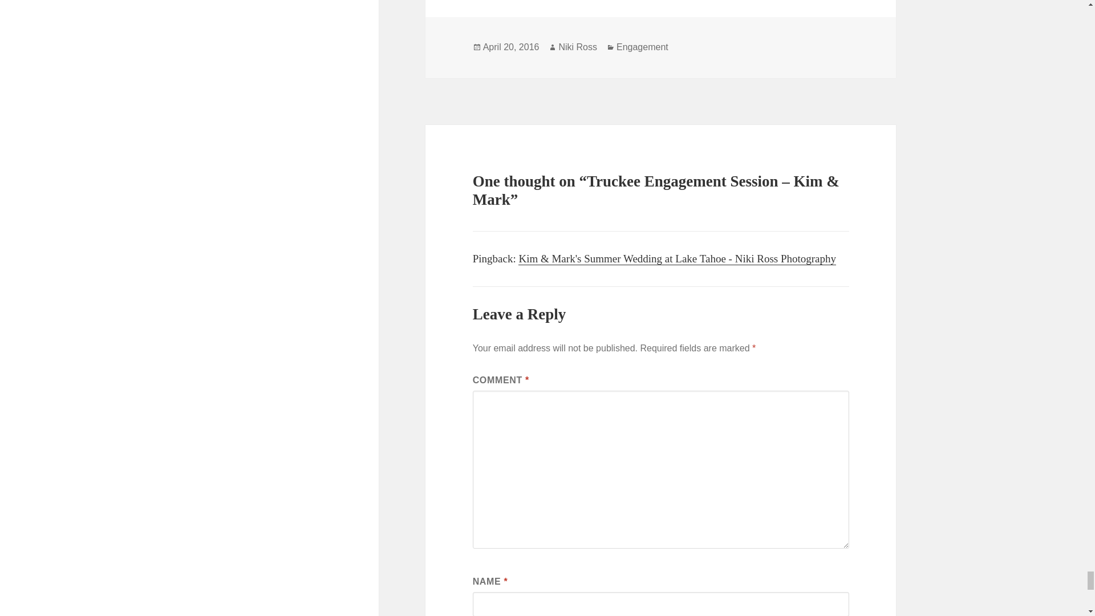  What do you see at coordinates (642, 47) in the screenshot?
I see `Engagement` at bounding box center [642, 47].